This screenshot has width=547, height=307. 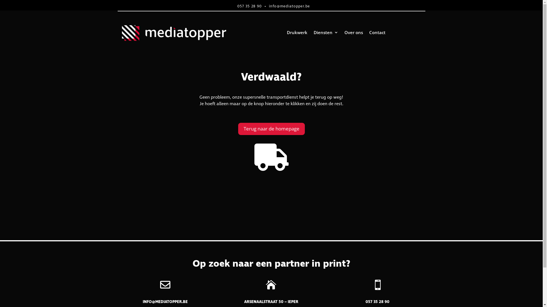 I want to click on Diensten, so click(x=326, y=34).